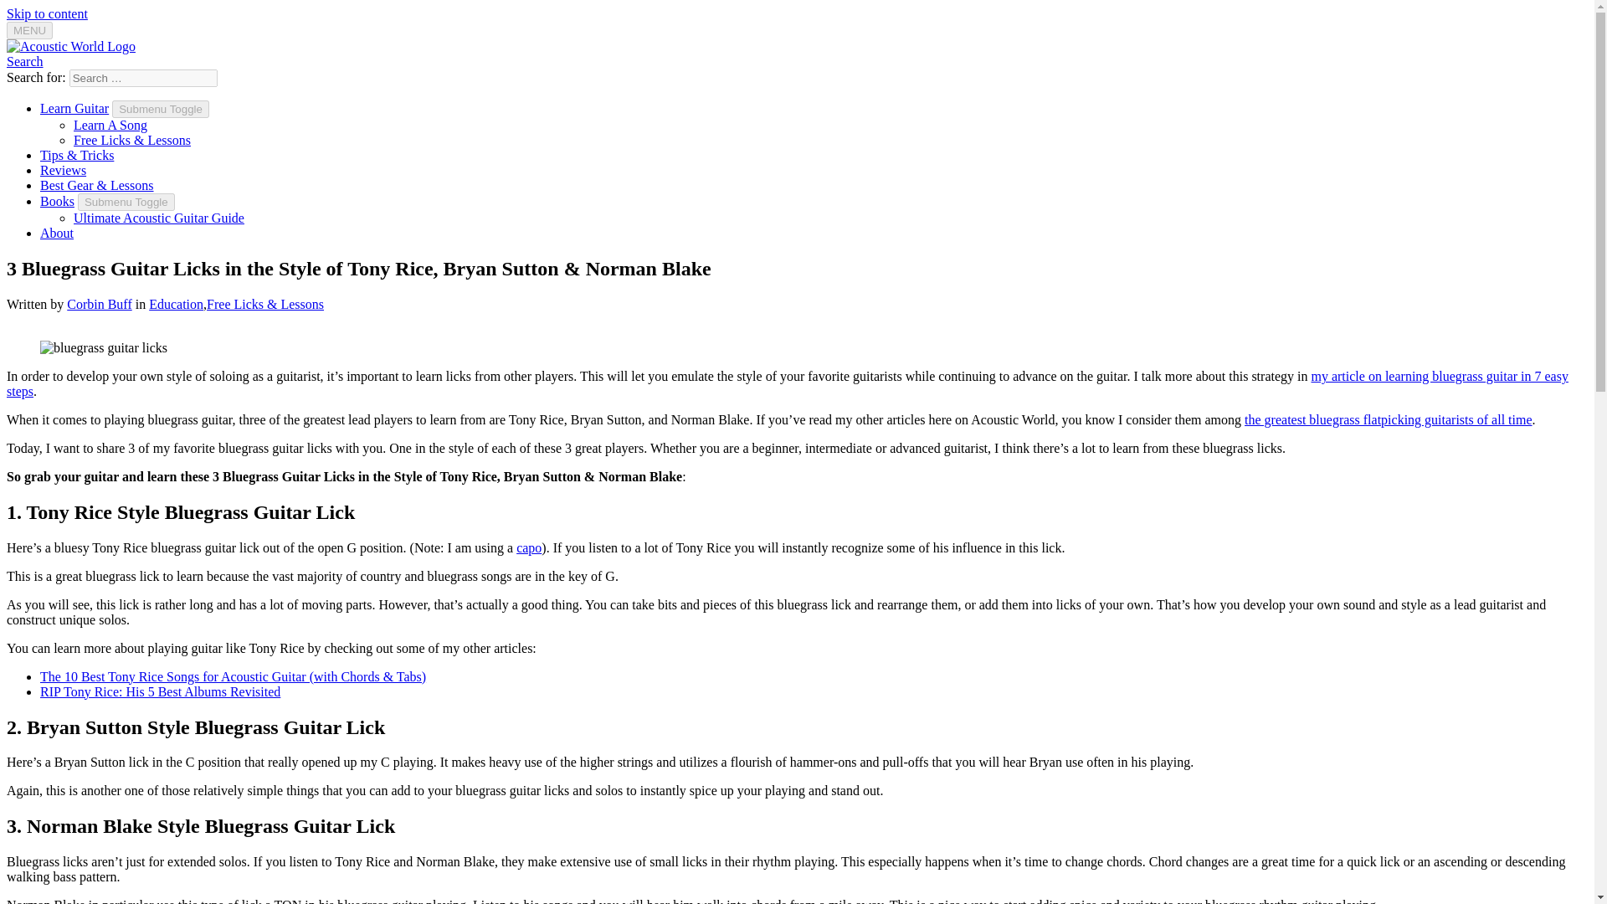 Image resolution: width=1607 pixels, height=904 pixels. Describe the element at coordinates (99, 304) in the screenshot. I see `Corbin Buff` at that location.